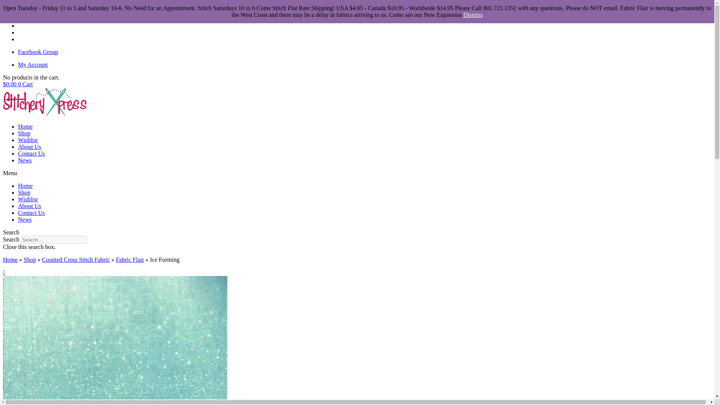 This screenshot has width=720, height=405. I want to click on About Us, so click(29, 206).